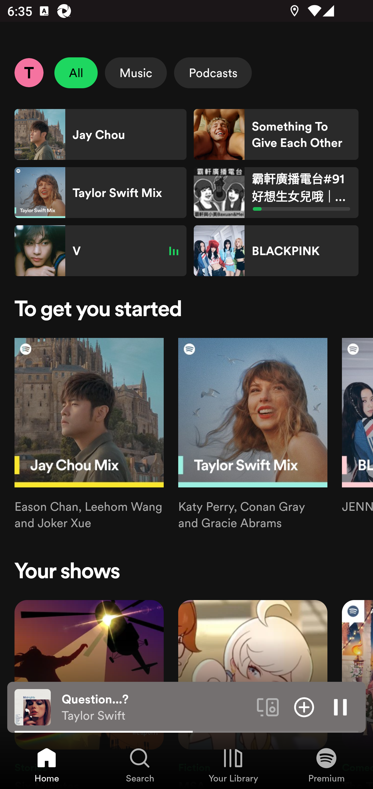 Image resolution: width=373 pixels, height=789 pixels. What do you see at coordinates (268, 707) in the screenshot?
I see `Connect to a device. Opens the devices menu` at bounding box center [268, 707].